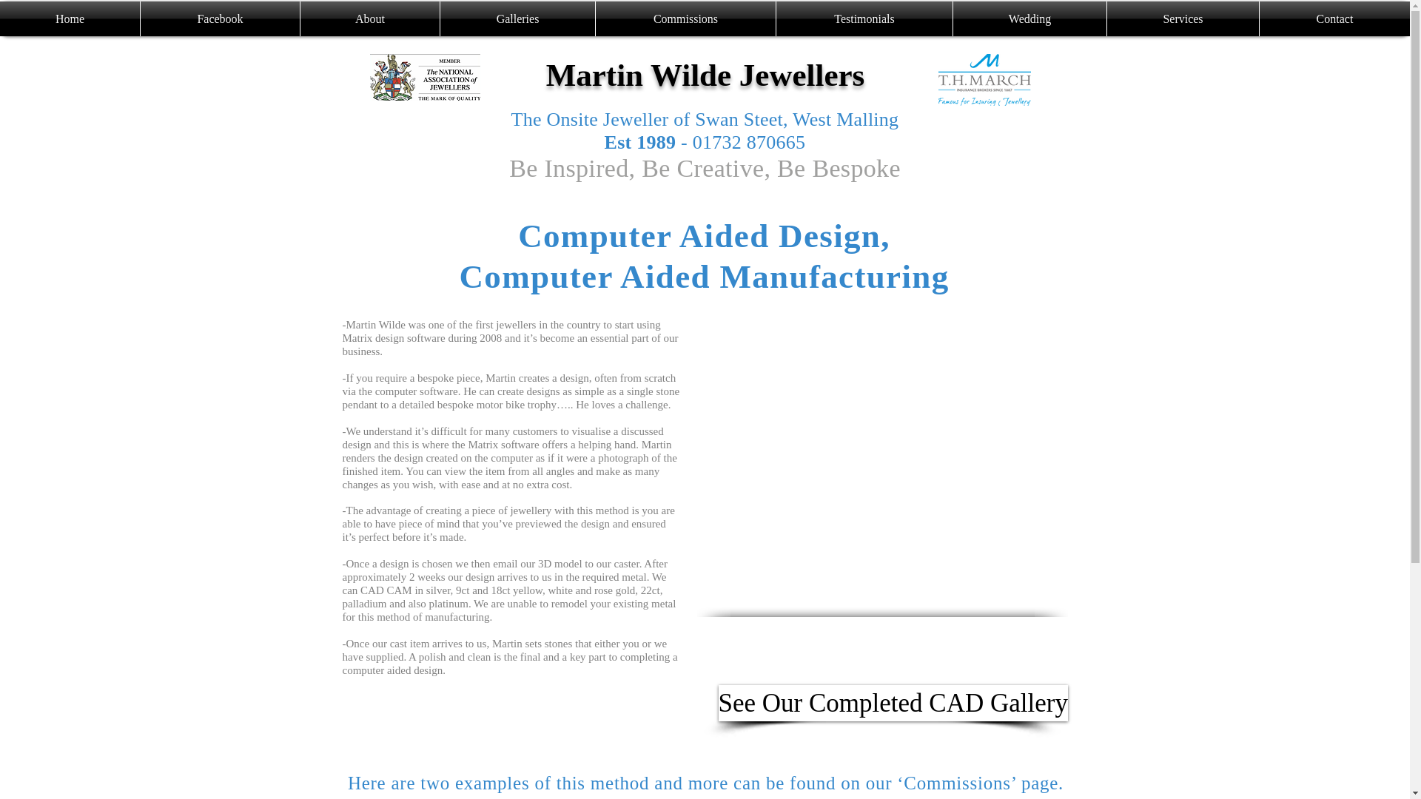  I want to click on Martin Wilde Jewellers, so click(705, 75).